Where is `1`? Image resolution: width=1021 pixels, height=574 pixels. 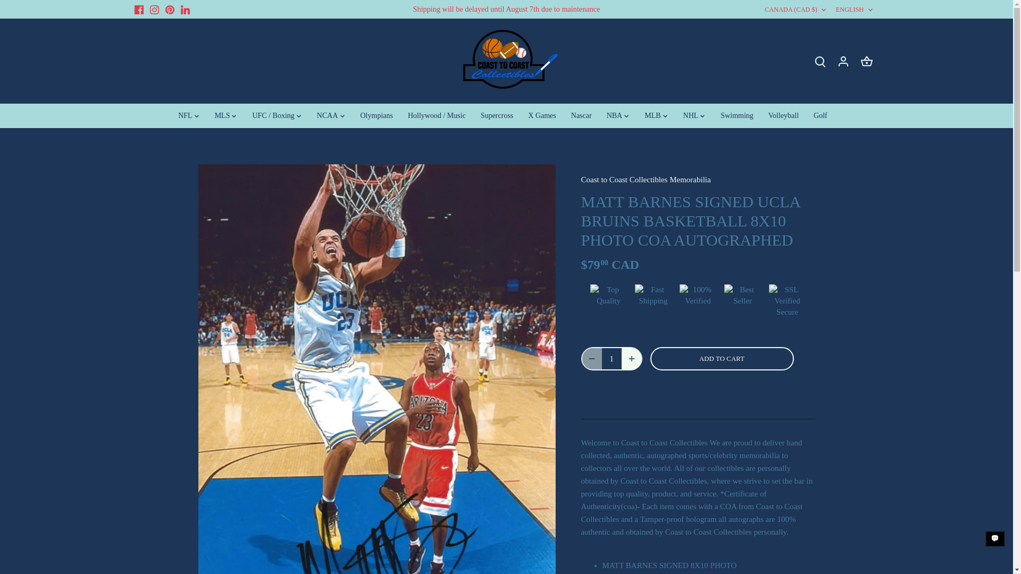
1 is located at coordinates (612, 358).